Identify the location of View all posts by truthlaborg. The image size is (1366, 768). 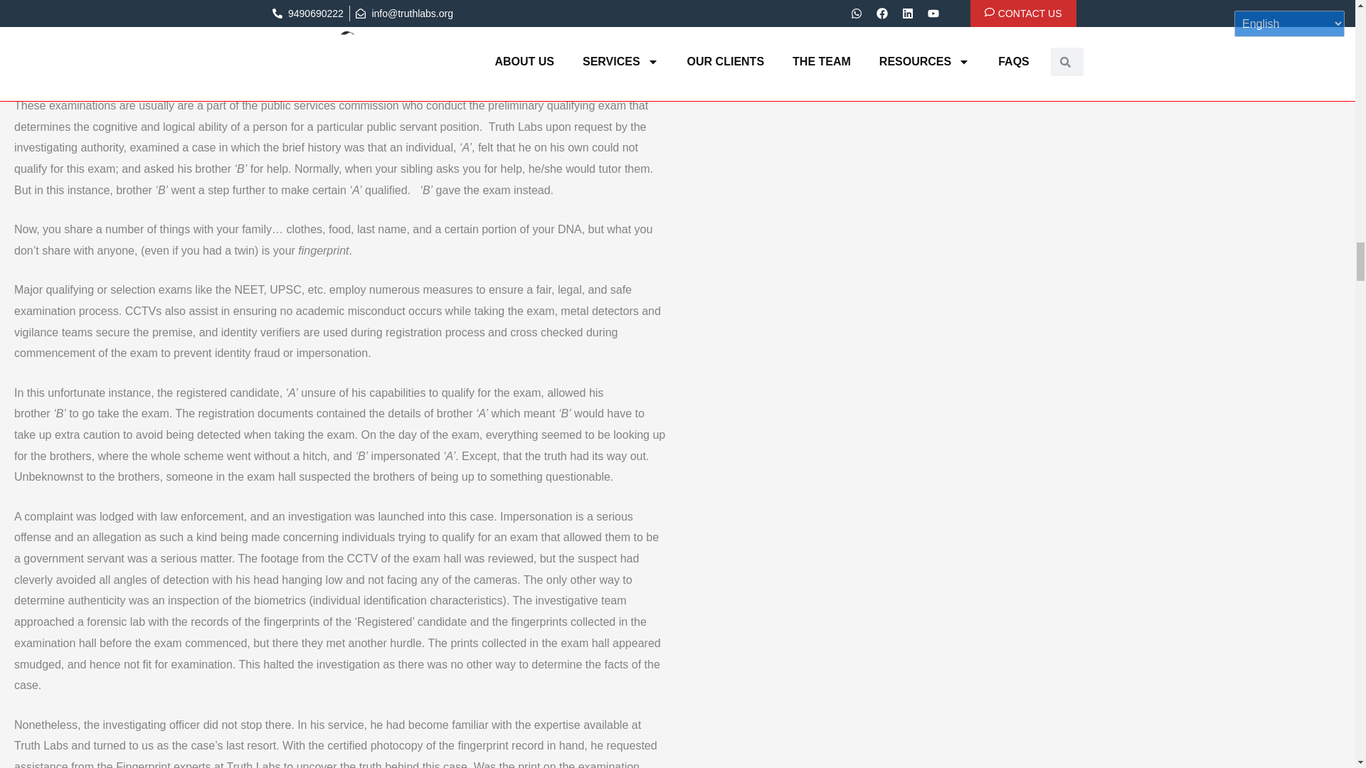
(250, 54).